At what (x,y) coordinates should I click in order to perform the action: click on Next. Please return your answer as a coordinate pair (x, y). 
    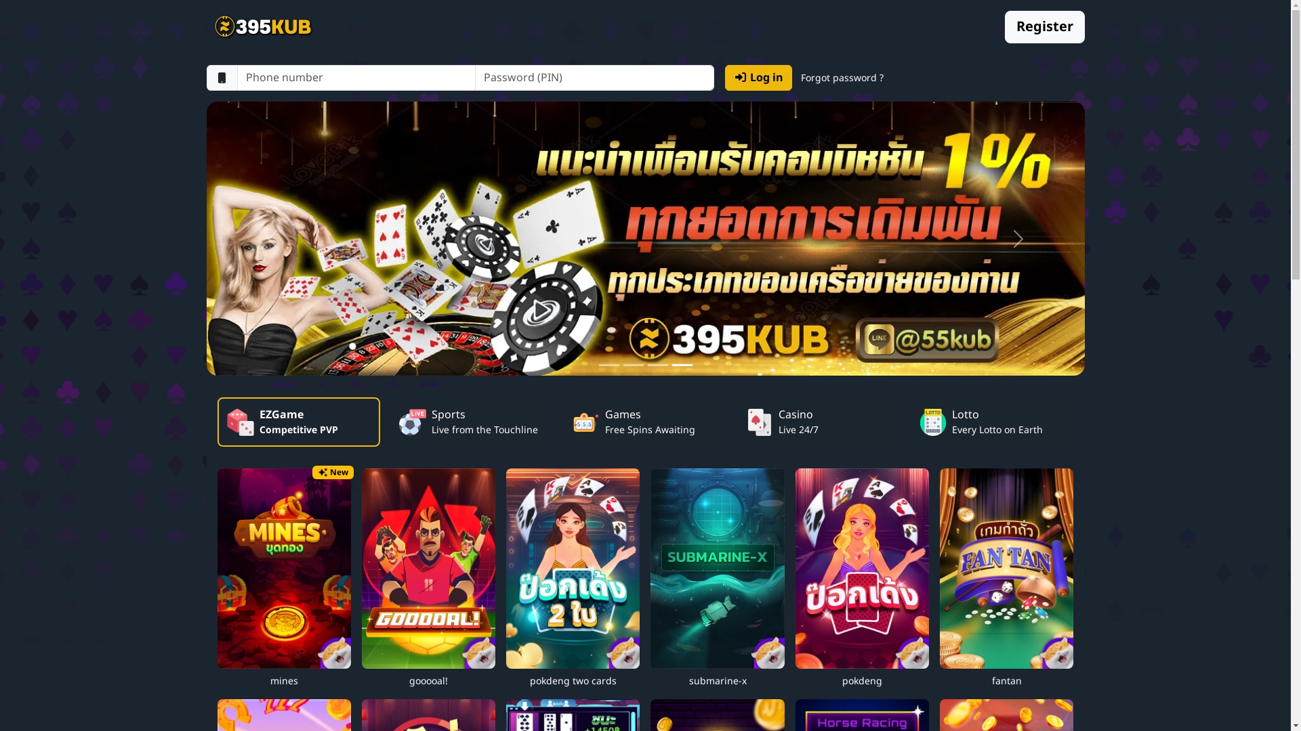
    Looking at the image, I should click on (1018, 238).